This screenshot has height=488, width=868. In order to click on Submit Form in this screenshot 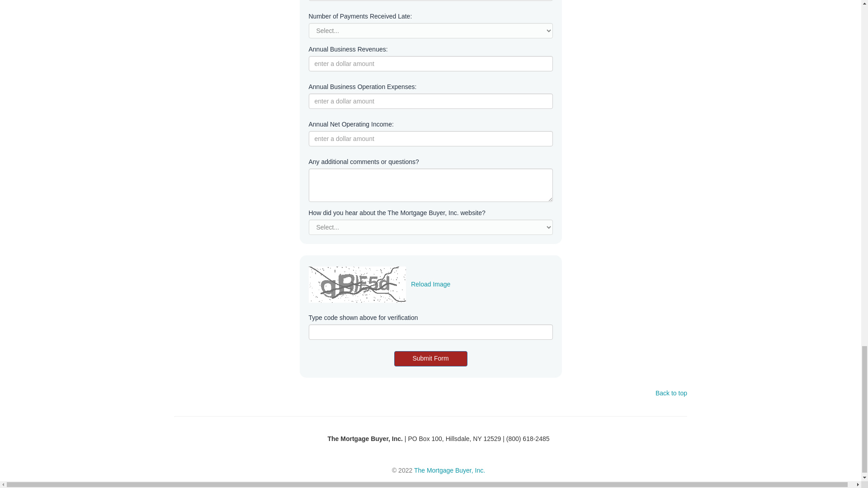, I will do `click(430, 359)`.